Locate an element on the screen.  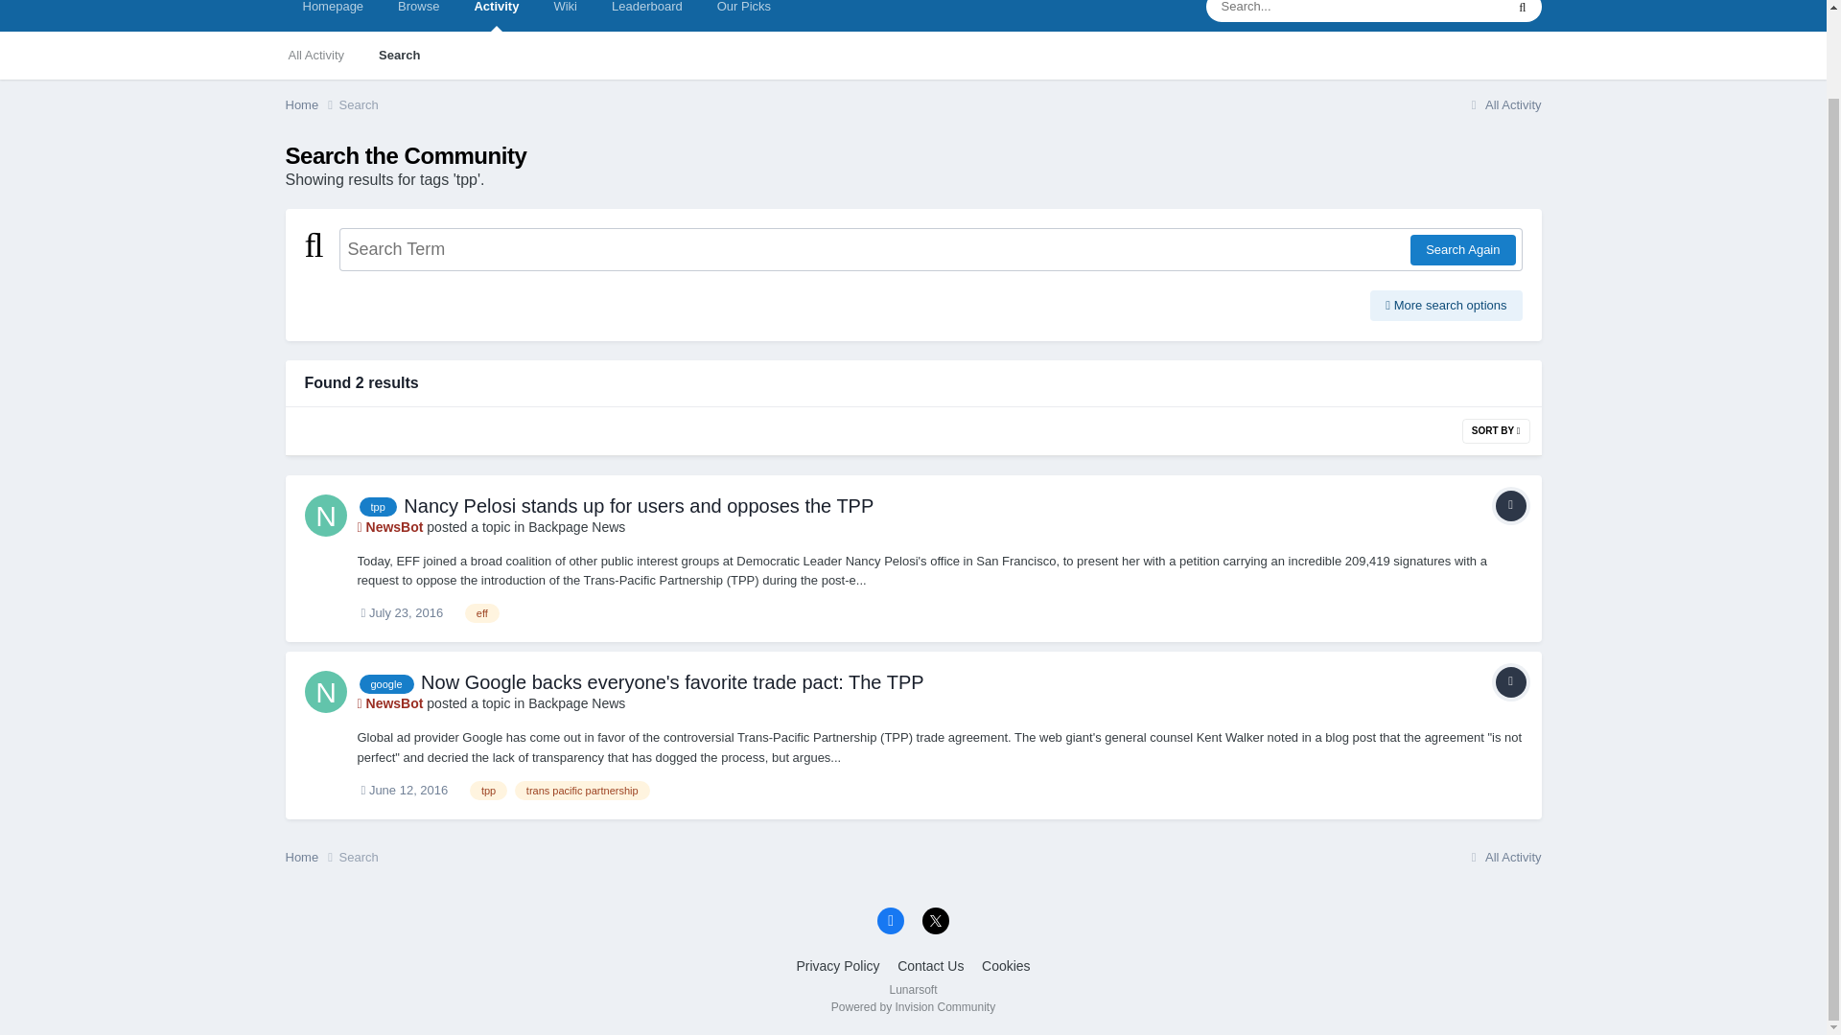
Browse is located at coordinates (418, 15).